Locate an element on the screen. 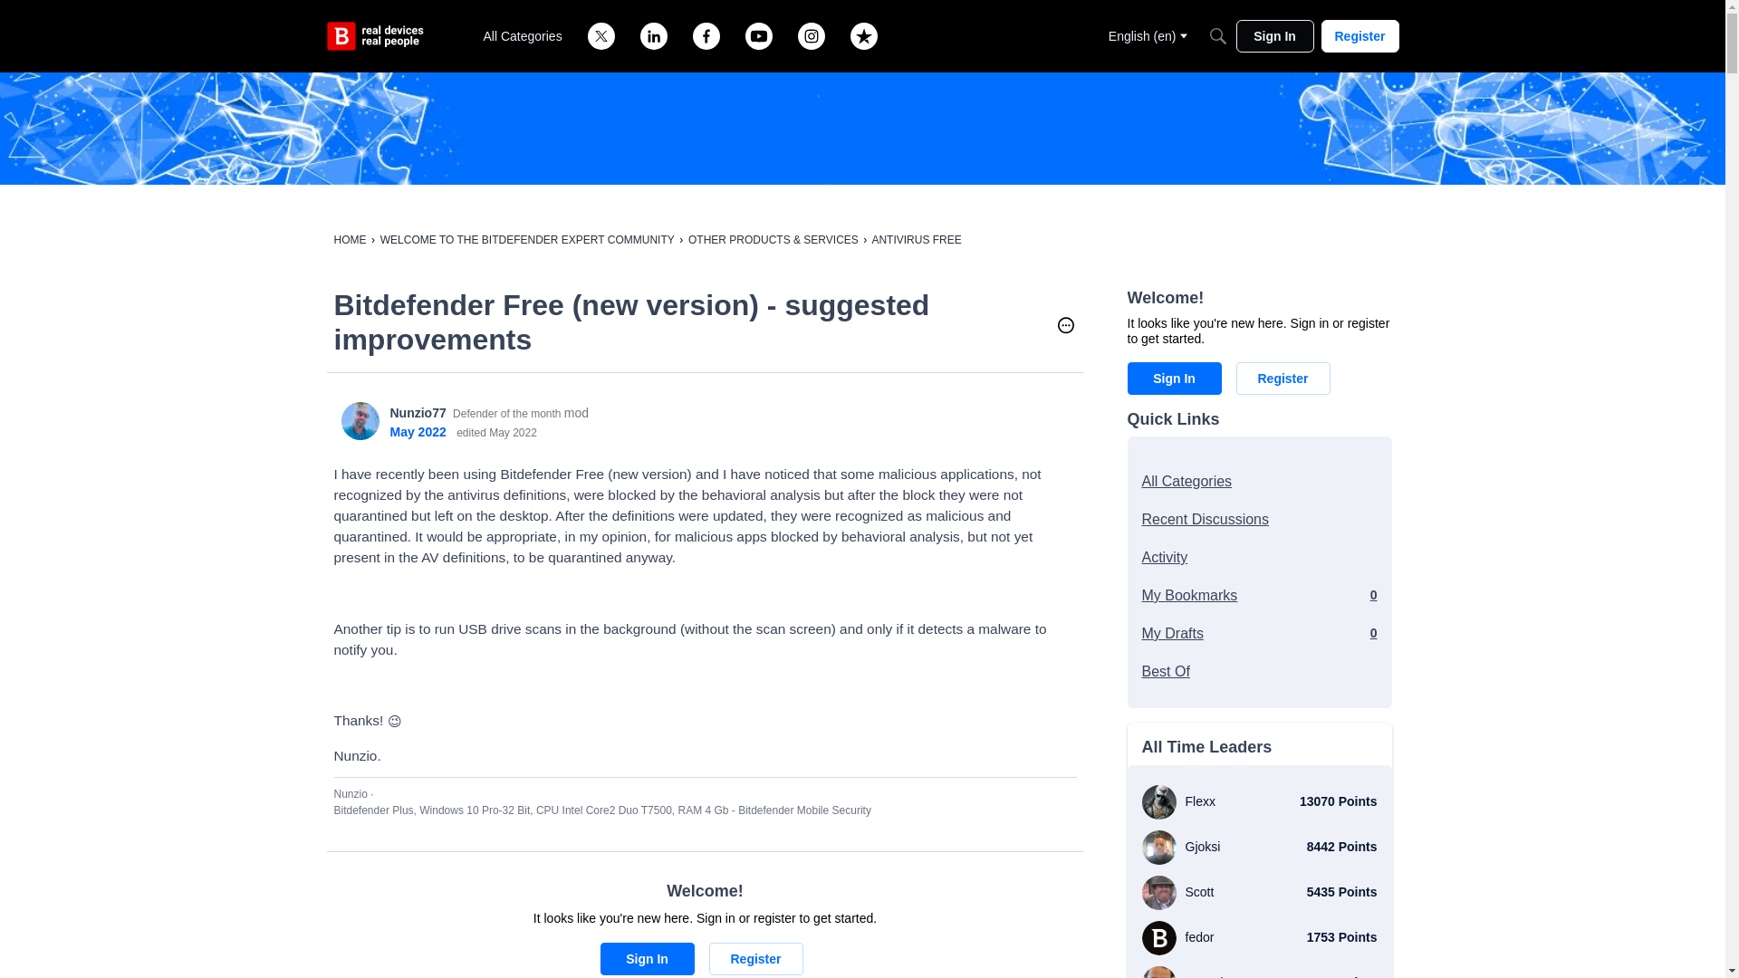 The image size is (1739, 978). Register is located at coordinates (754, 958).